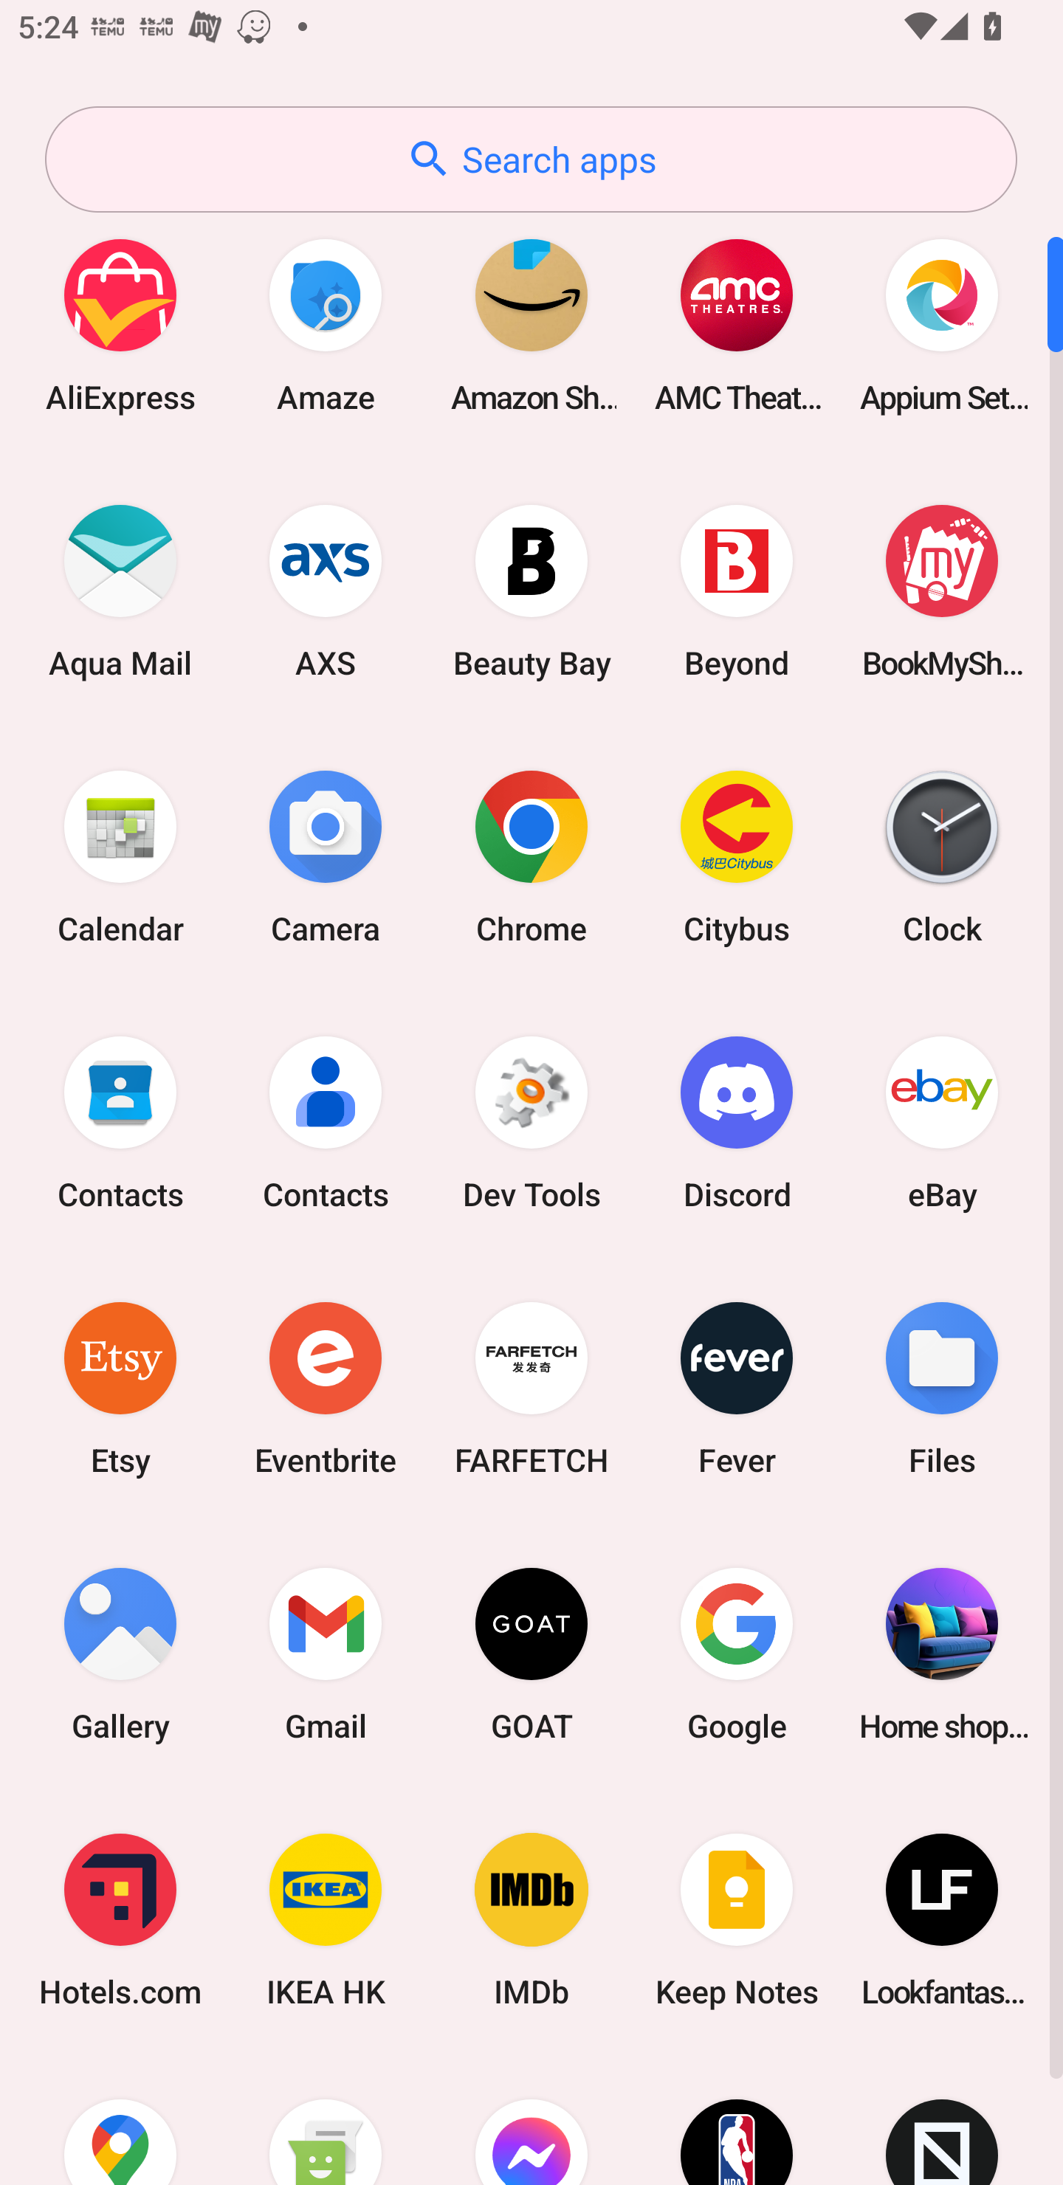  Describe the element at coordinates (120, 1654) in the screenshot. I see `Gallery` at that location.